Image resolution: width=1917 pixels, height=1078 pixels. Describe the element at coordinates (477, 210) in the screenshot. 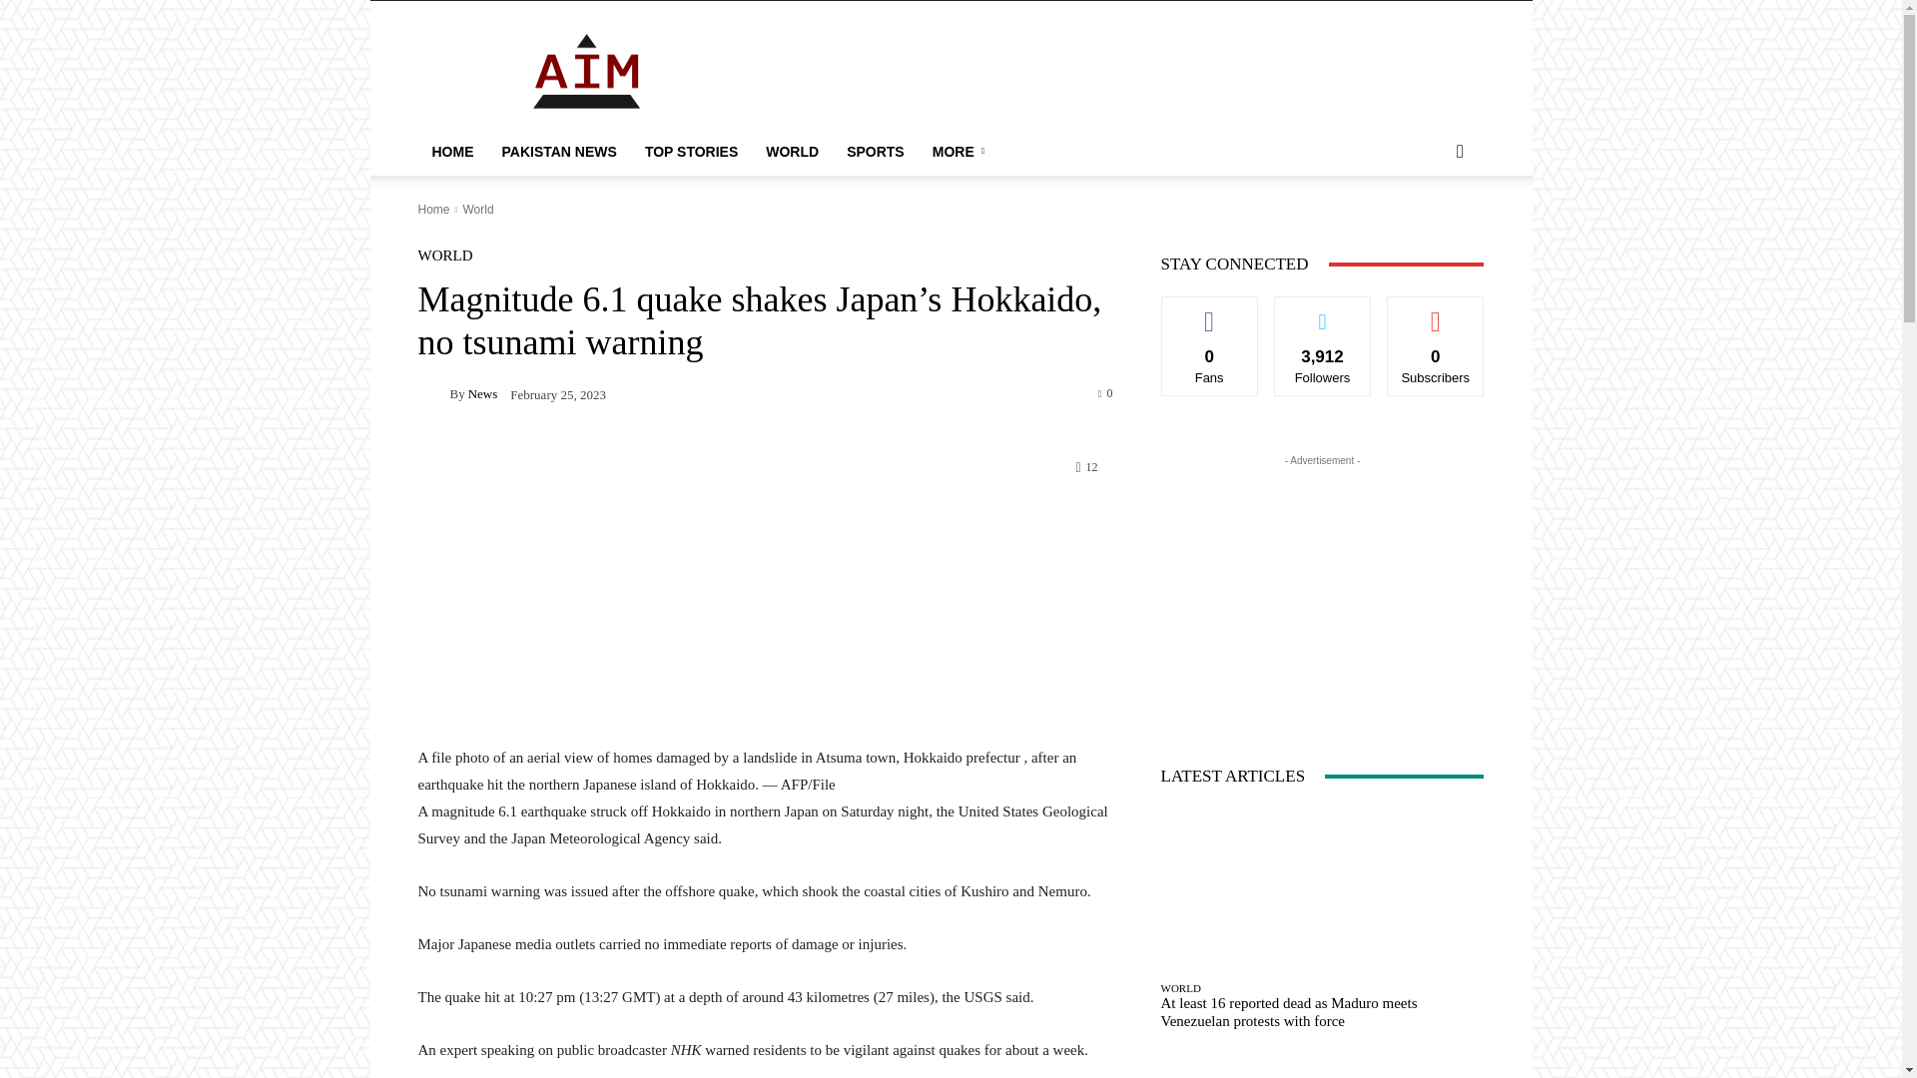

I see `View all posts in World` at that location.